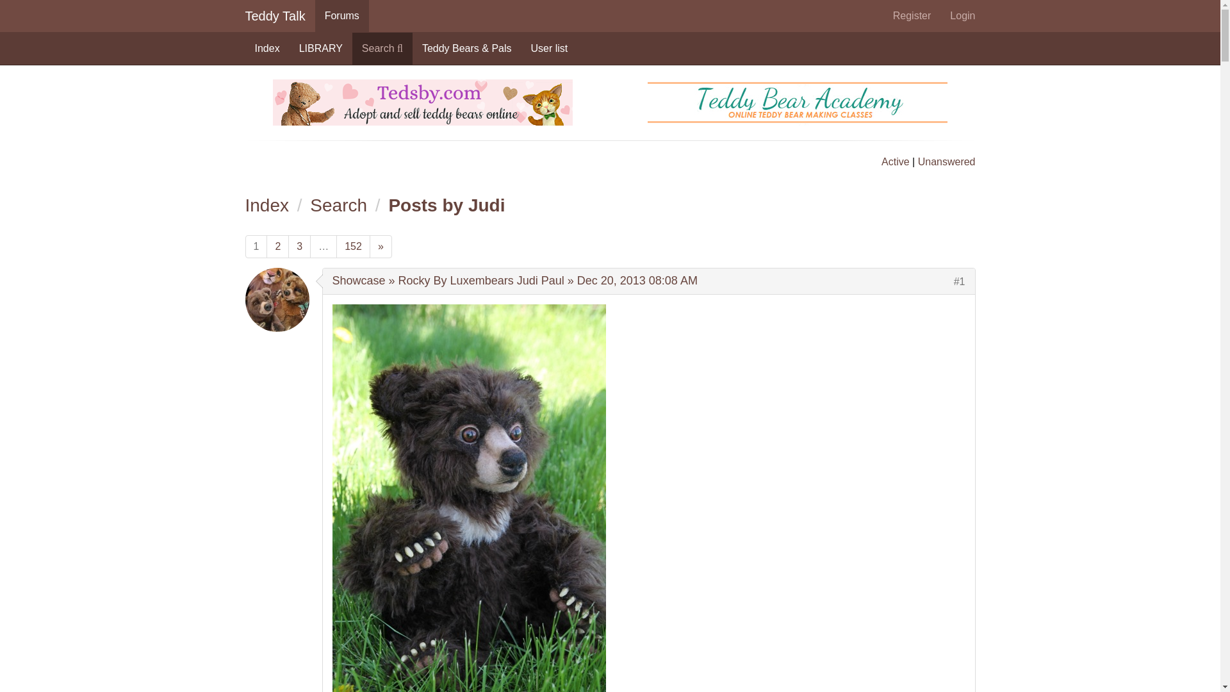  I want to click on Find topics with recent posts., so click(896, 161).